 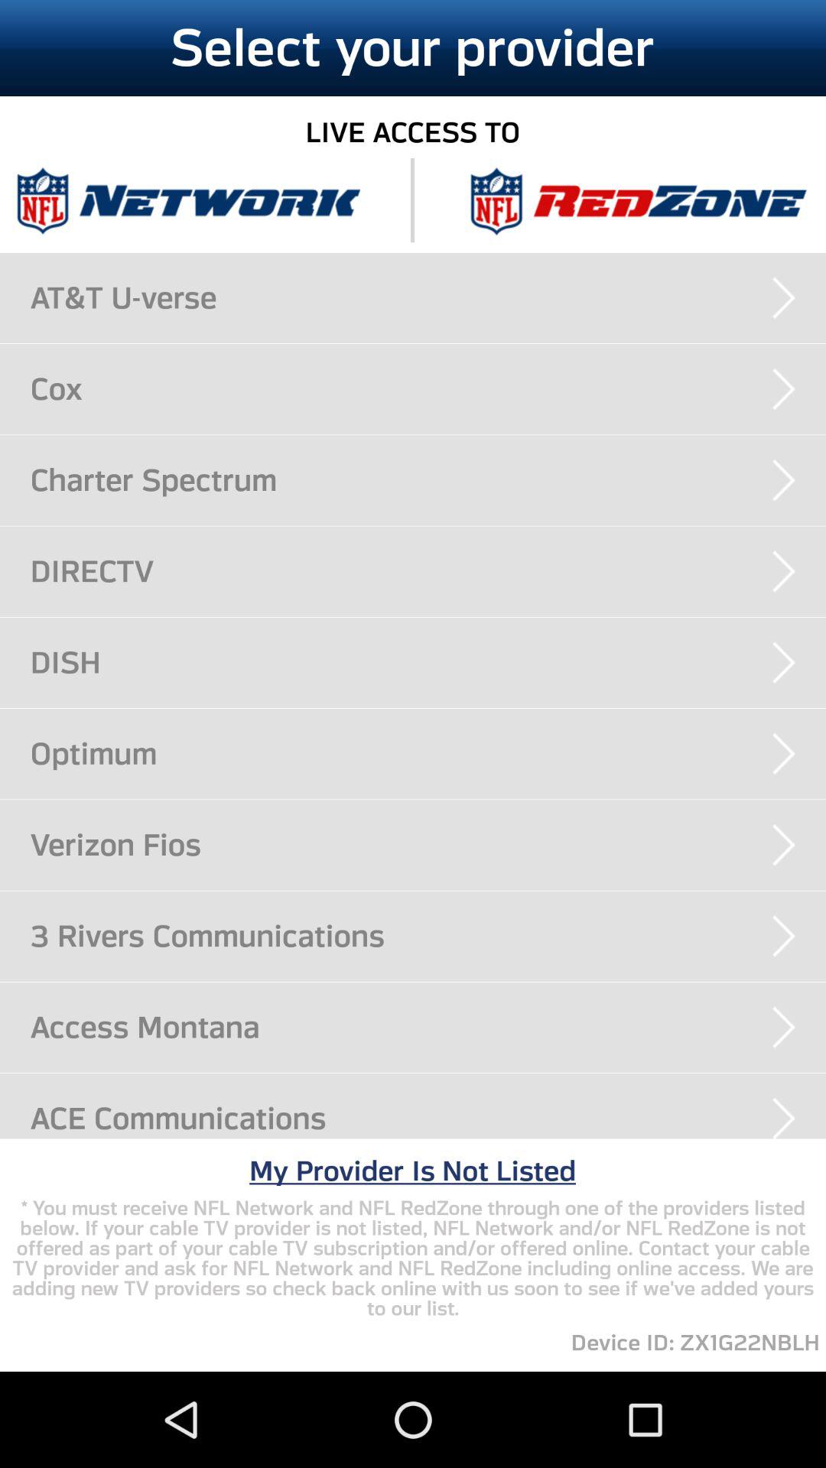 I want to click on scroll to verizon fios, so click(x=428, y=844).